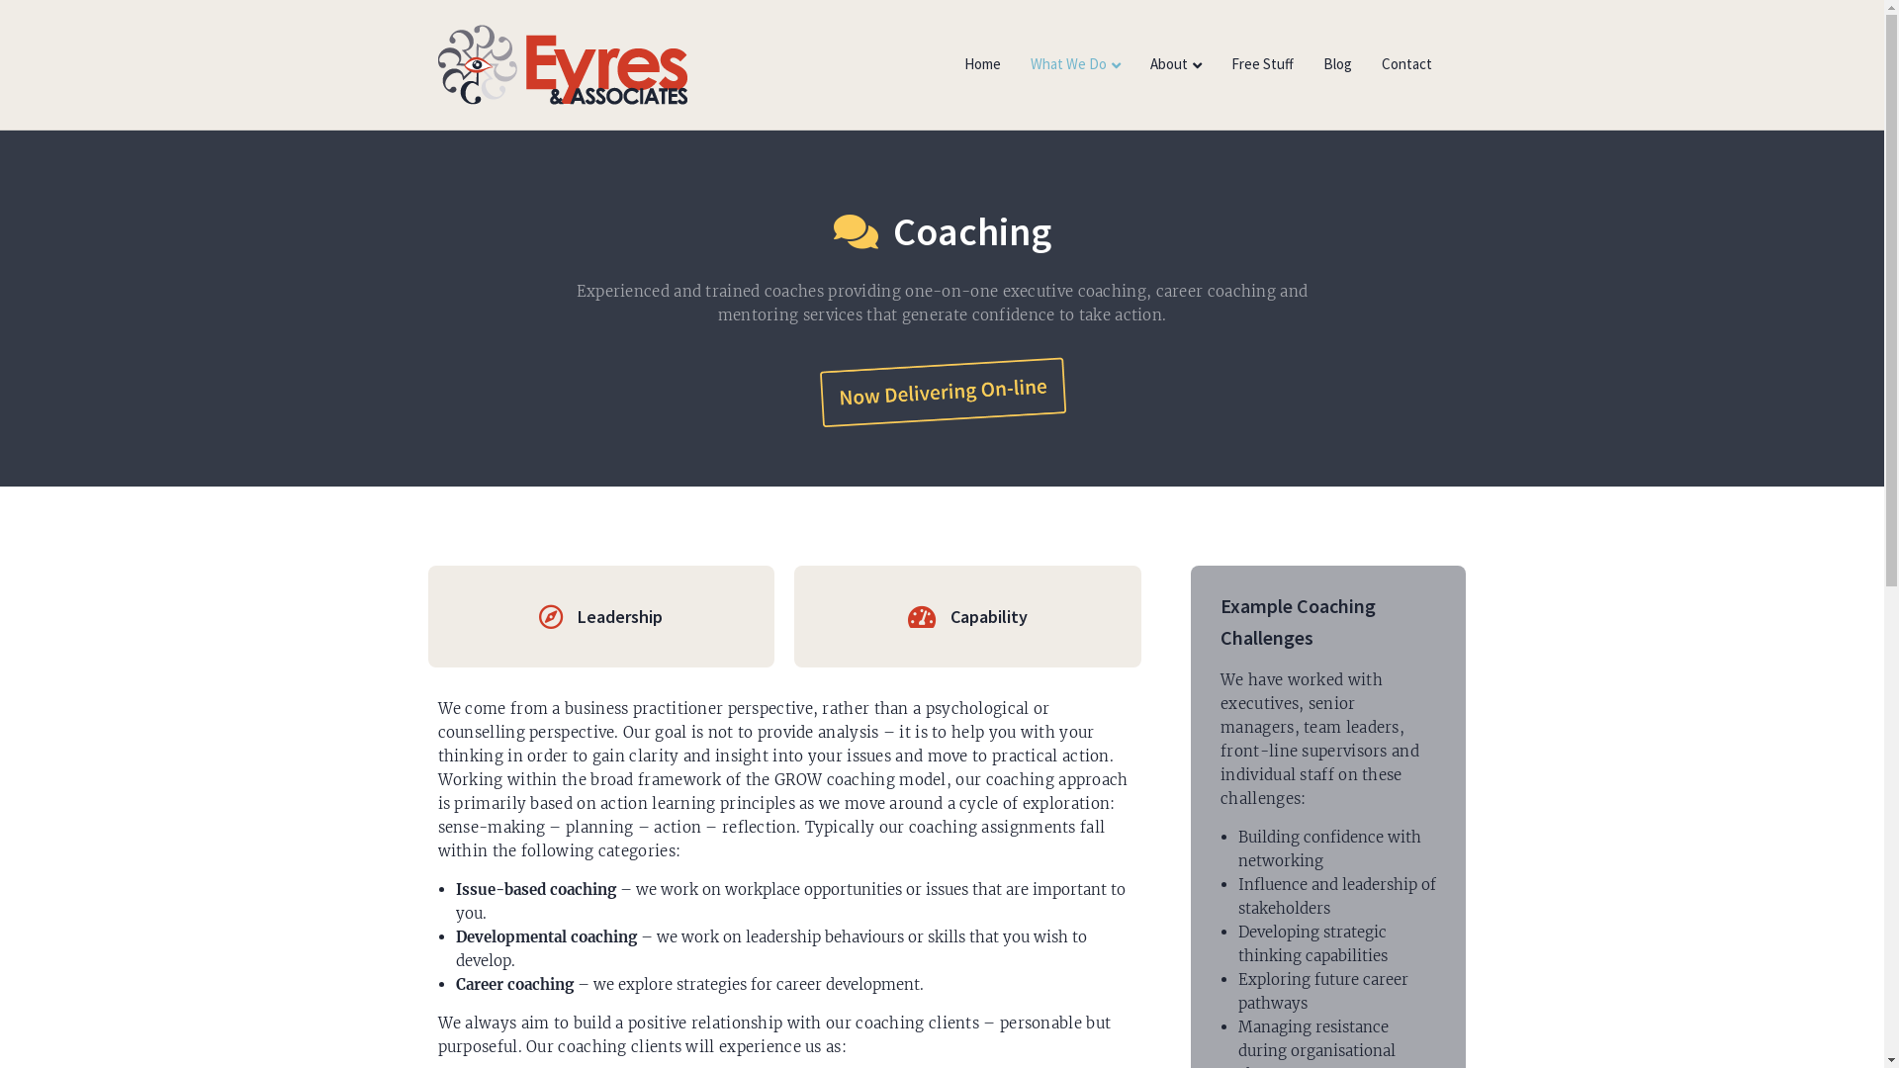 This screenshot has height=1068, width=1899. What do you see at coordinates (983, 63) in the screenshot?
I see `Home` at bounding box center [983, 63].